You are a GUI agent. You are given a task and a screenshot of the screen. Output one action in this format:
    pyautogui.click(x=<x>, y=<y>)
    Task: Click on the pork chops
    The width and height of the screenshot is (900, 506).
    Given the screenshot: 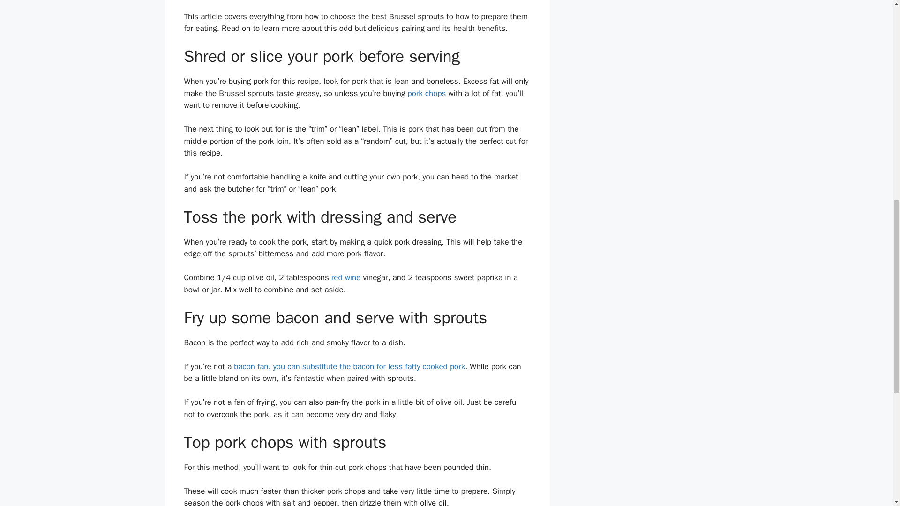 What is the action you would take?
    pyautogui.click(x=427, y=93)
    